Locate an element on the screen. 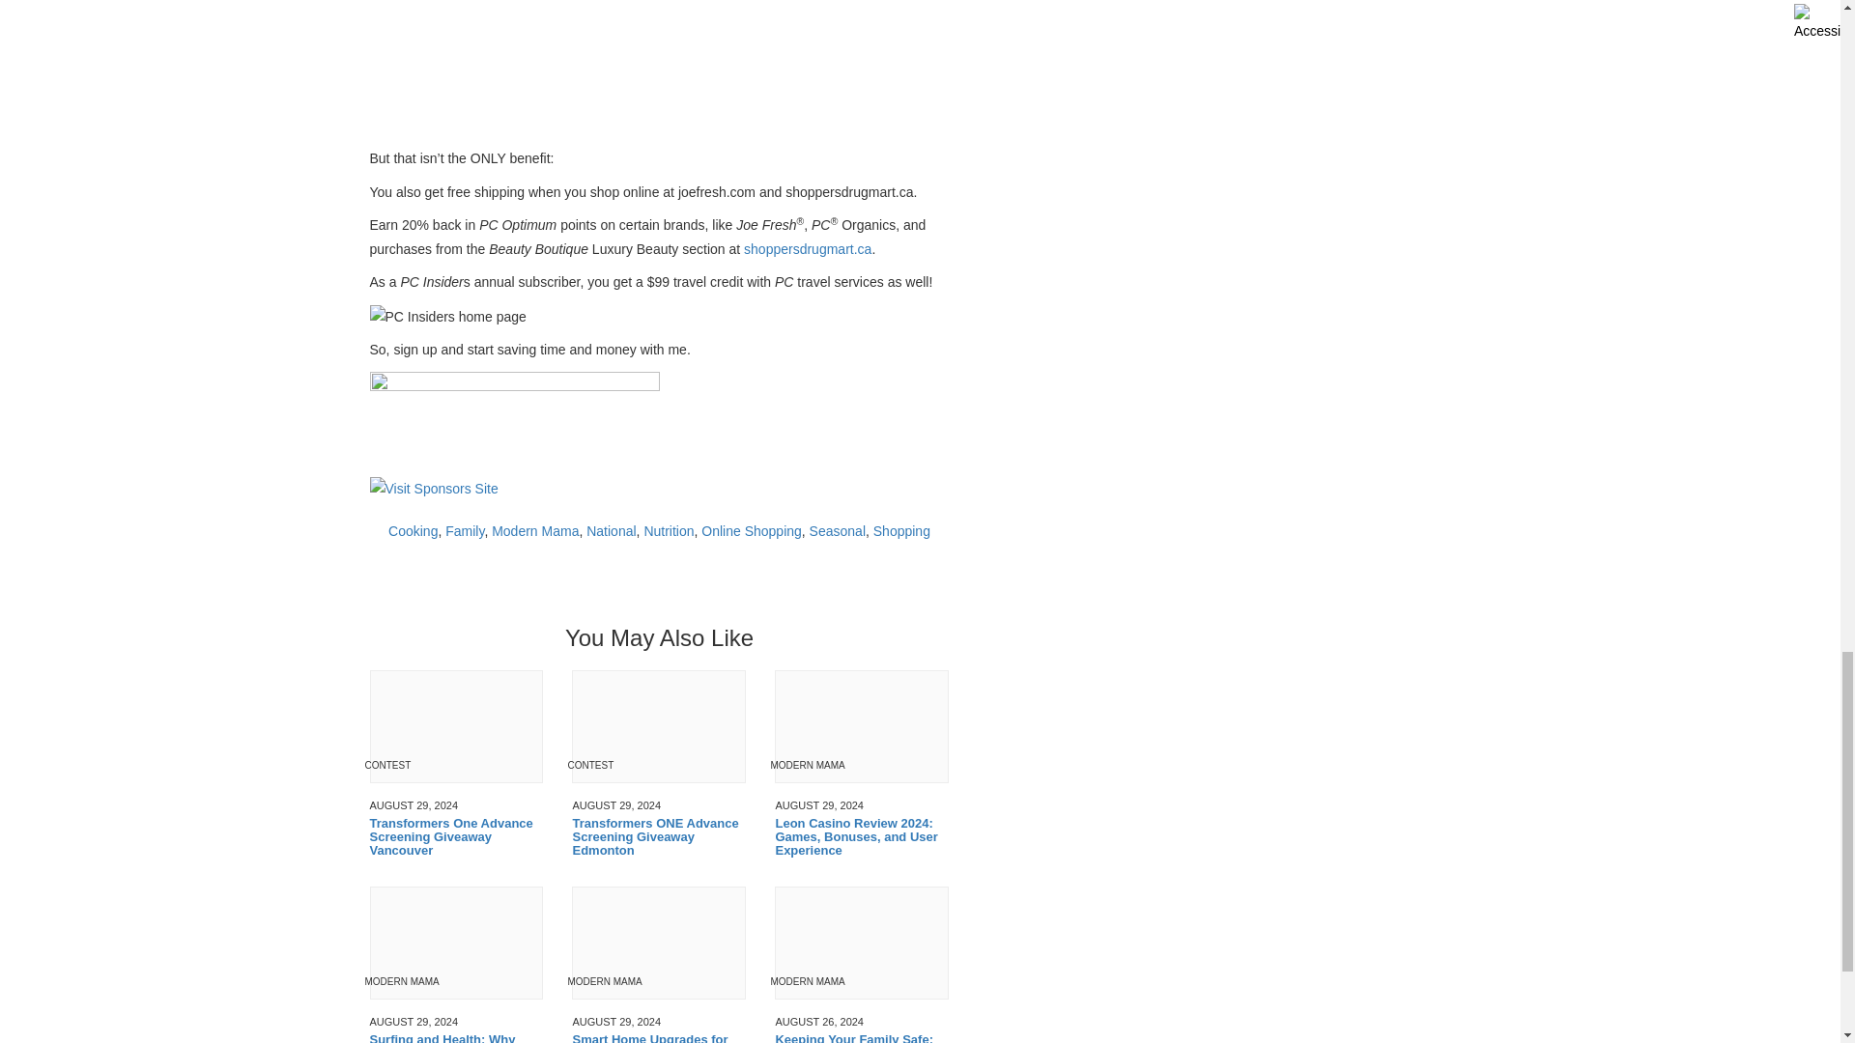 Image resolution: width=1855 pixels, height=1043 pixels. Smart Home Upgrades for Long-Term Peace of Mind is located at coordinates (658, 1038).